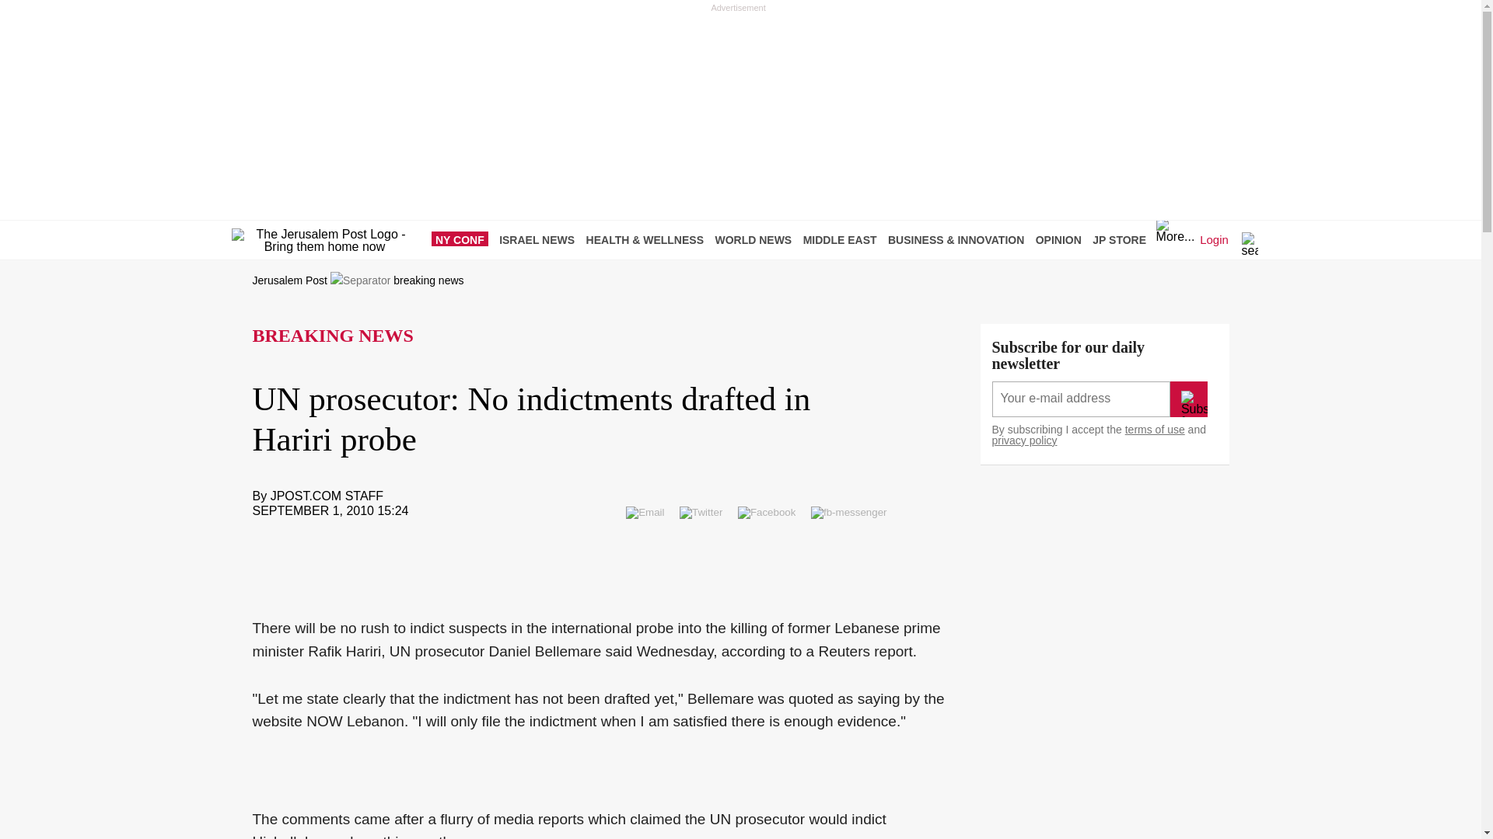  Describe the element at coordinates (428, 280) in the screenshot. I see `breaking news` at that location.